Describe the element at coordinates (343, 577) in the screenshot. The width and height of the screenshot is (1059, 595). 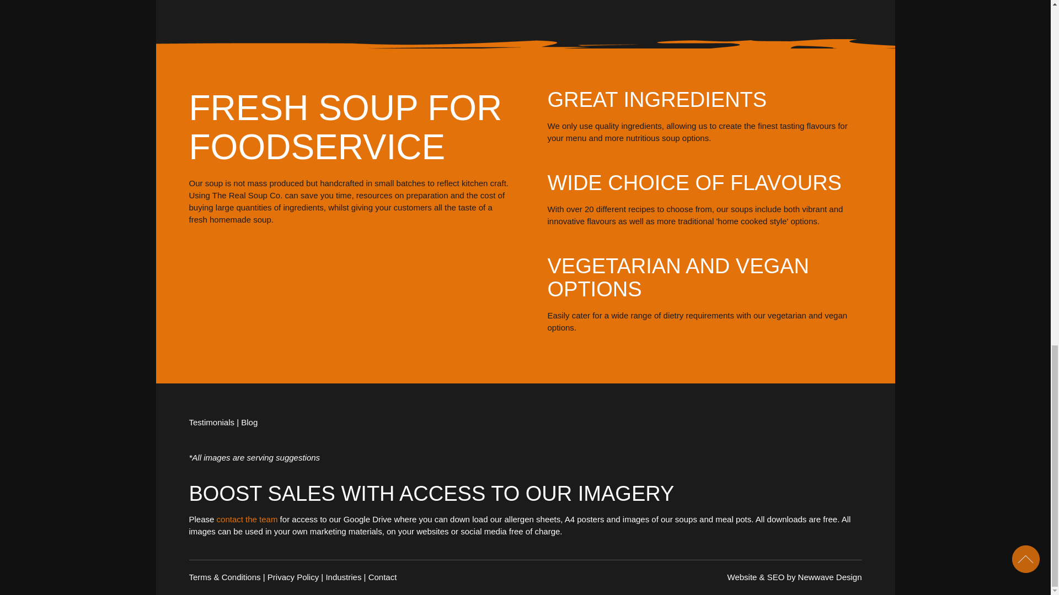
I see `Industries` at that location.